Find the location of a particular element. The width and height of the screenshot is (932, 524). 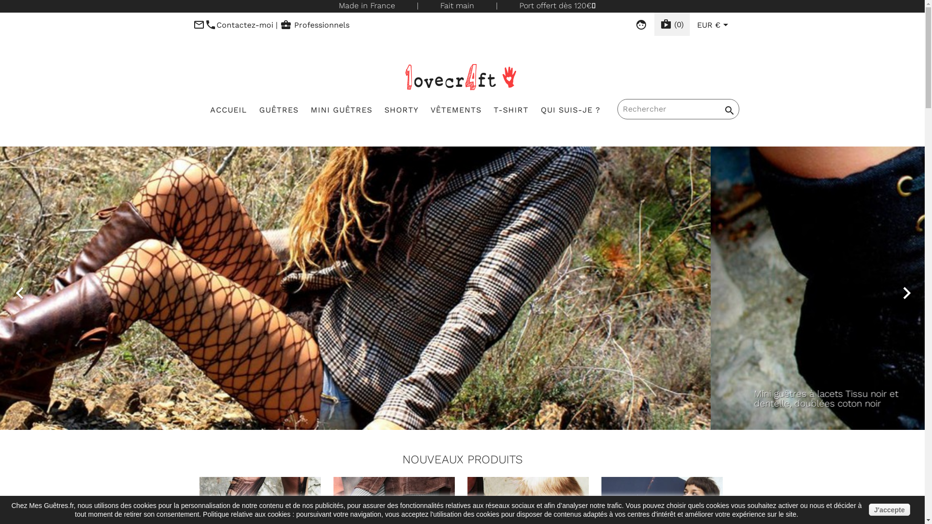

QUI SUIS-JE ? is located at coordinates (571, 111).